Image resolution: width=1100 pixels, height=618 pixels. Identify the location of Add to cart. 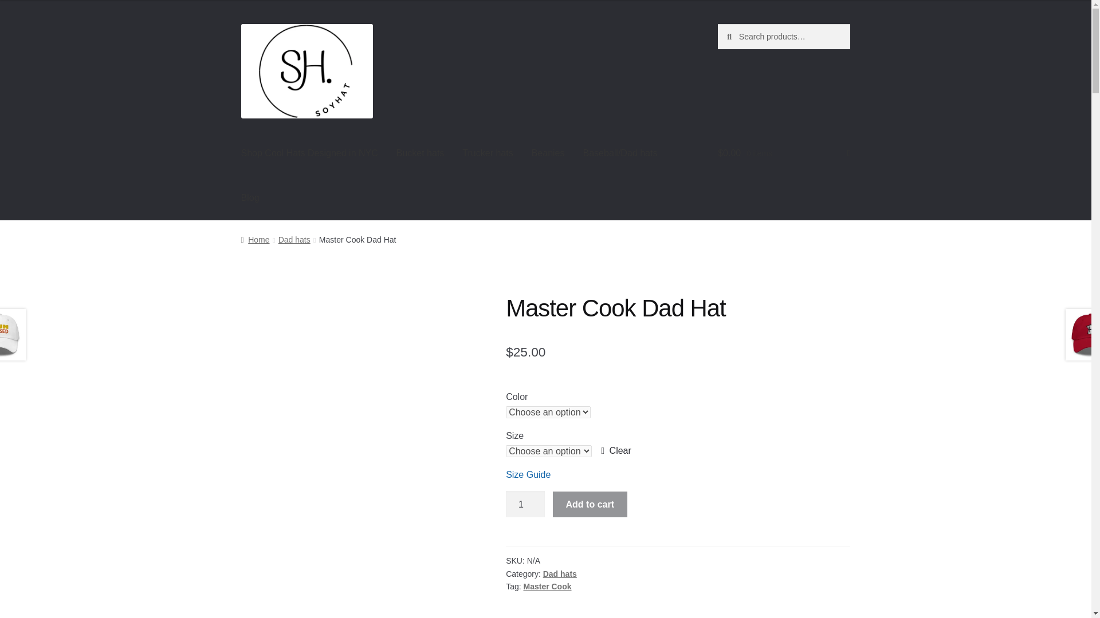
(590, 505).